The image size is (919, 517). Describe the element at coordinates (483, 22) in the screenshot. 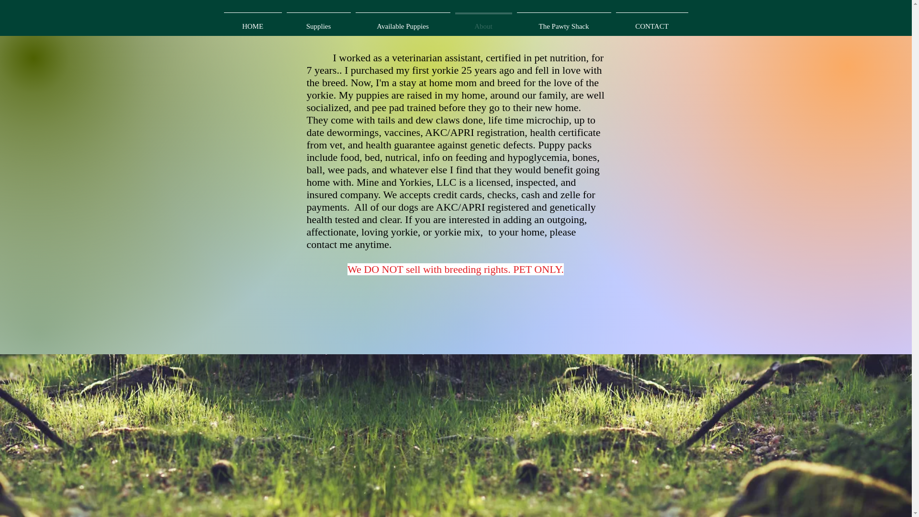

I see `About` at that location.